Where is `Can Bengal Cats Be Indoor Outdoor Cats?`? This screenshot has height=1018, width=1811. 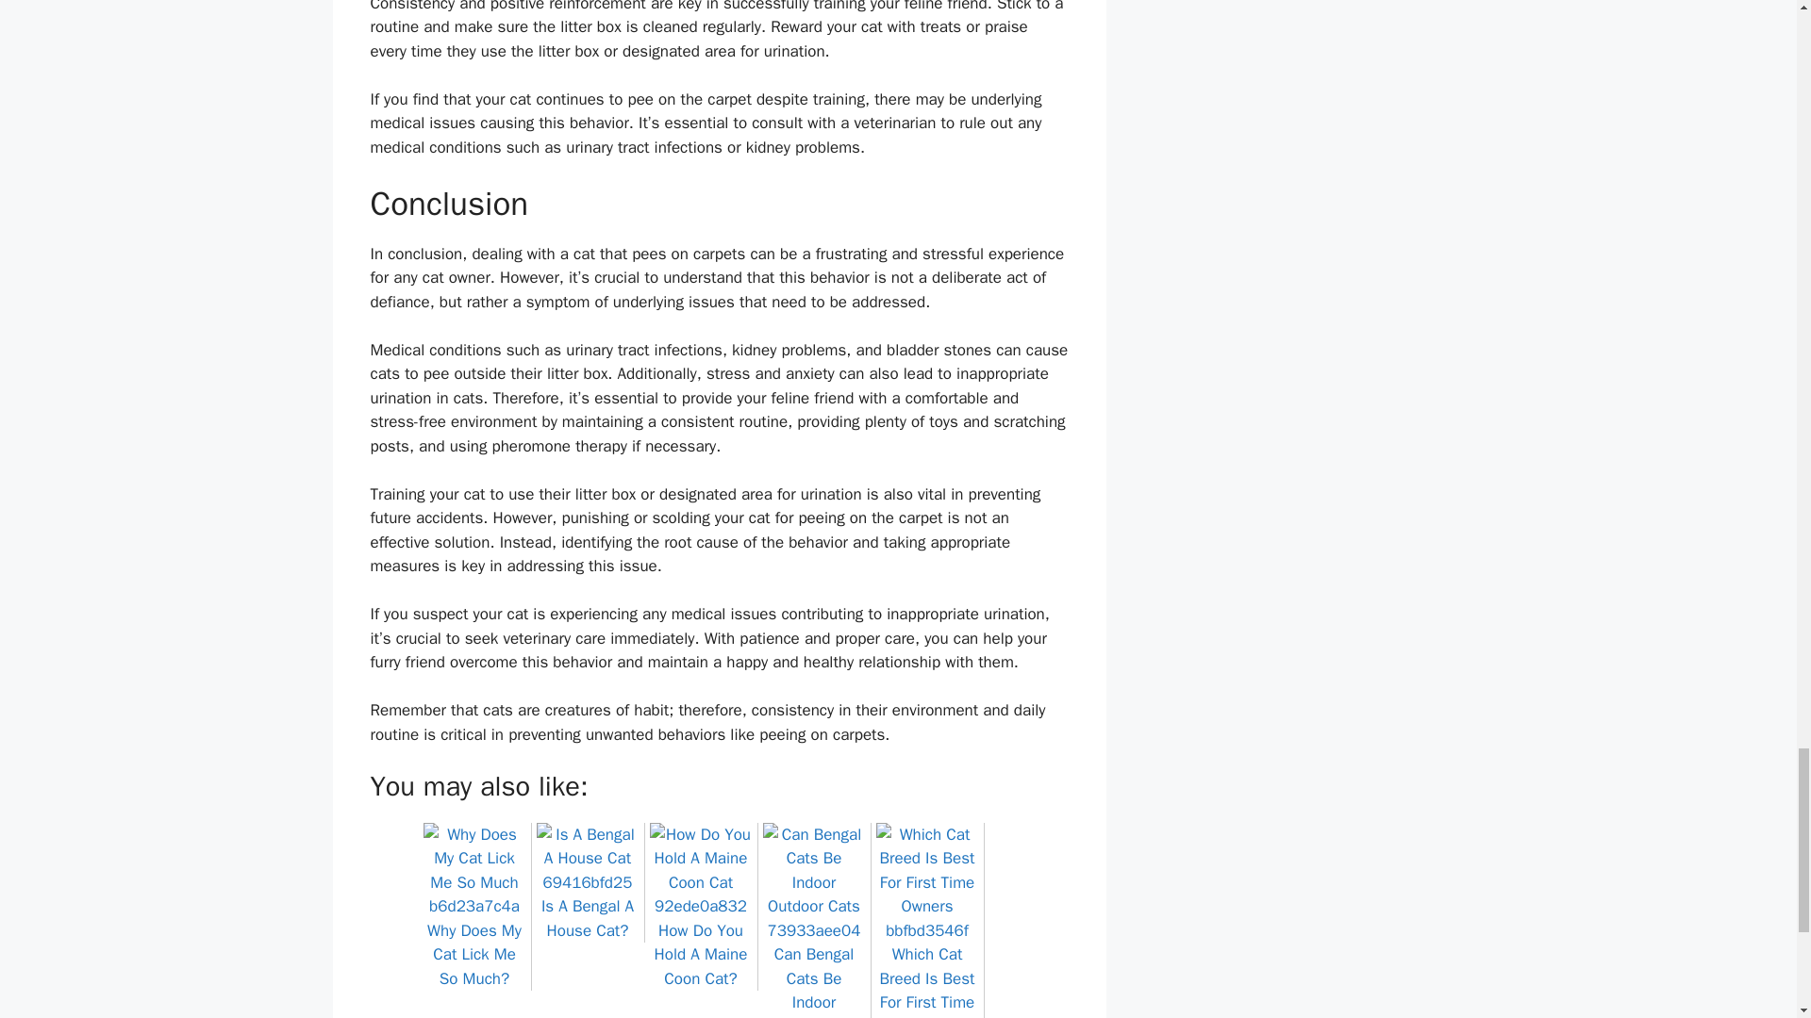
Can Bengal Cats Be Indoor Outdoor Cats? is located at coordinates (813, 969).